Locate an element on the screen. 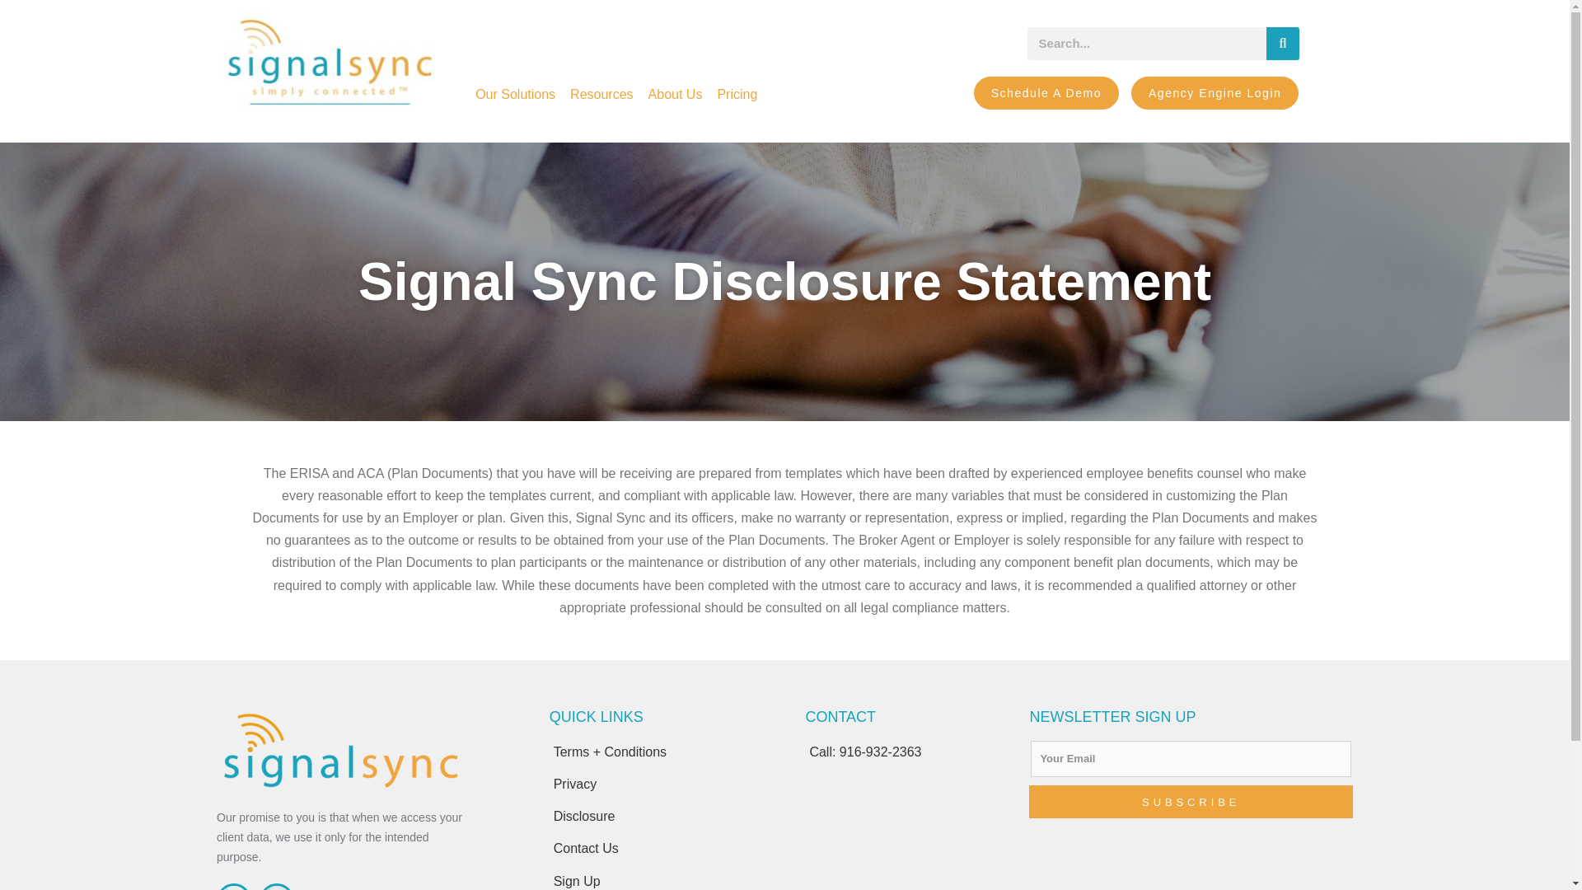 The width and height of the screenshot is (1582, 890). Our Solutions is located at coordinates (516, 94).